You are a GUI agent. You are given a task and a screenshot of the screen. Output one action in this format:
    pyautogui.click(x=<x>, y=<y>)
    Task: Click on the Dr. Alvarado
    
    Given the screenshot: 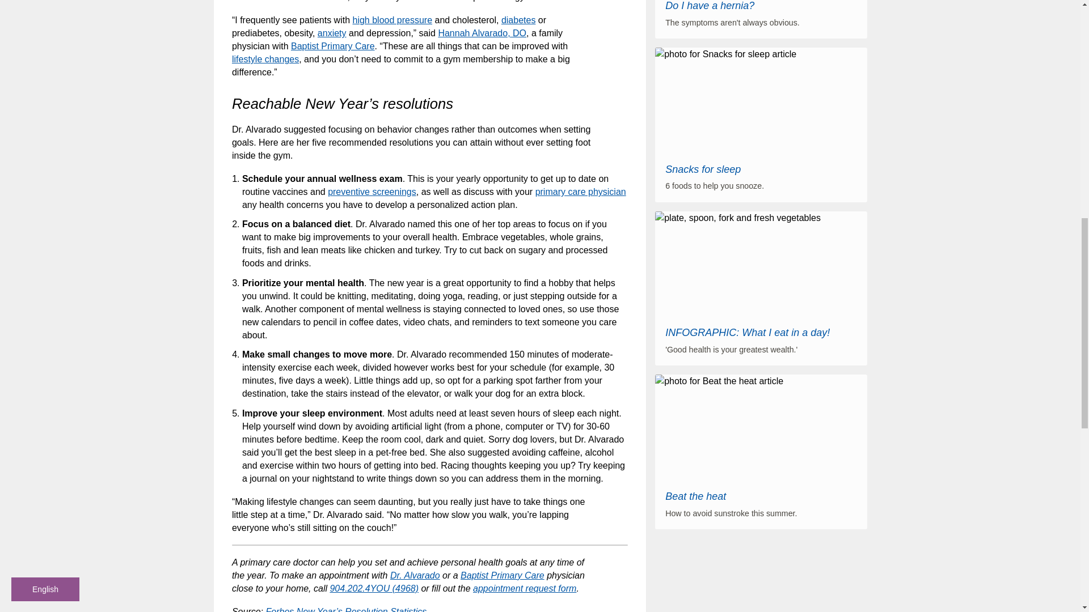 What is the action you would take?
    pyautogui.click(x=415, y=575)
    